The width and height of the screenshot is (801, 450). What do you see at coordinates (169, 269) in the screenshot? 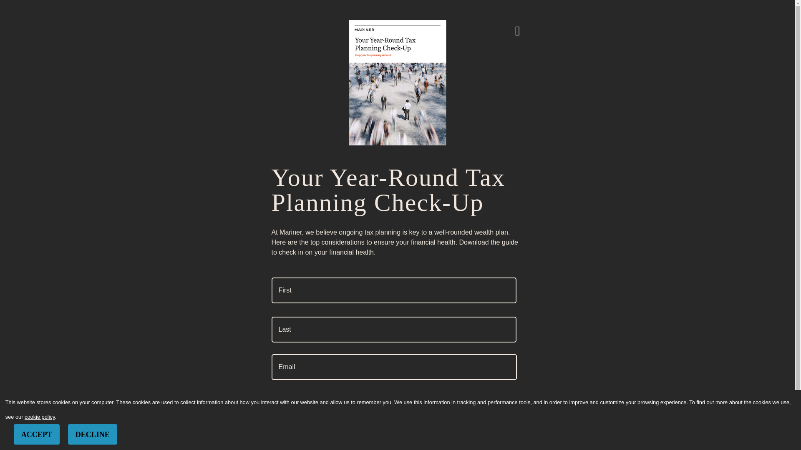
I see `Call` at bounding box center [169, 269].